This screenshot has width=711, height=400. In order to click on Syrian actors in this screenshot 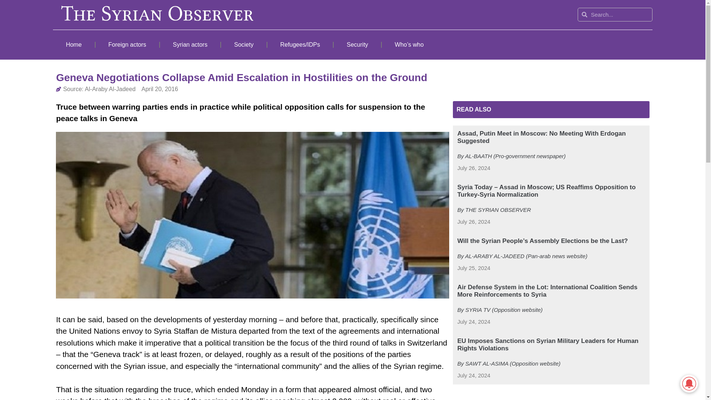, I will do `click(190, 44)`.